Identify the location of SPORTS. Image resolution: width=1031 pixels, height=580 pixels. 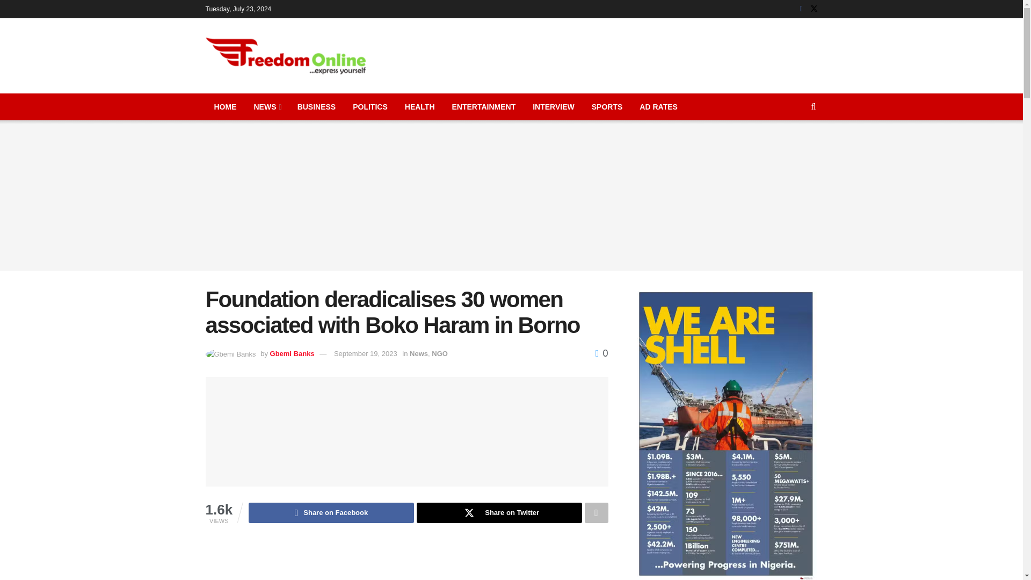
(607, 106).